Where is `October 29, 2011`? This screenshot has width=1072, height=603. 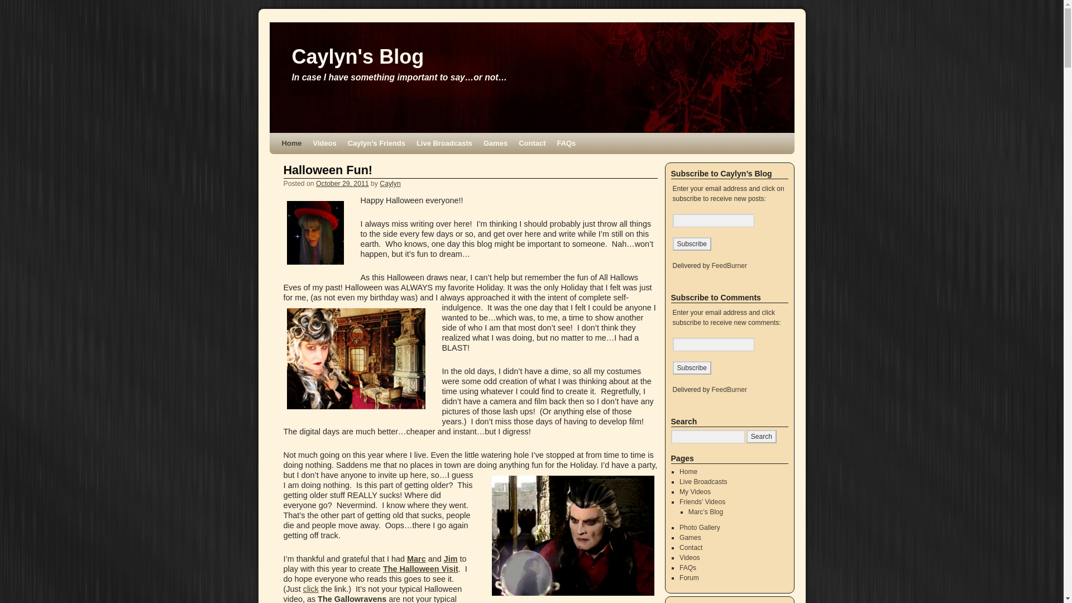 October 29, 2011 is located at coordinates (342, 183).